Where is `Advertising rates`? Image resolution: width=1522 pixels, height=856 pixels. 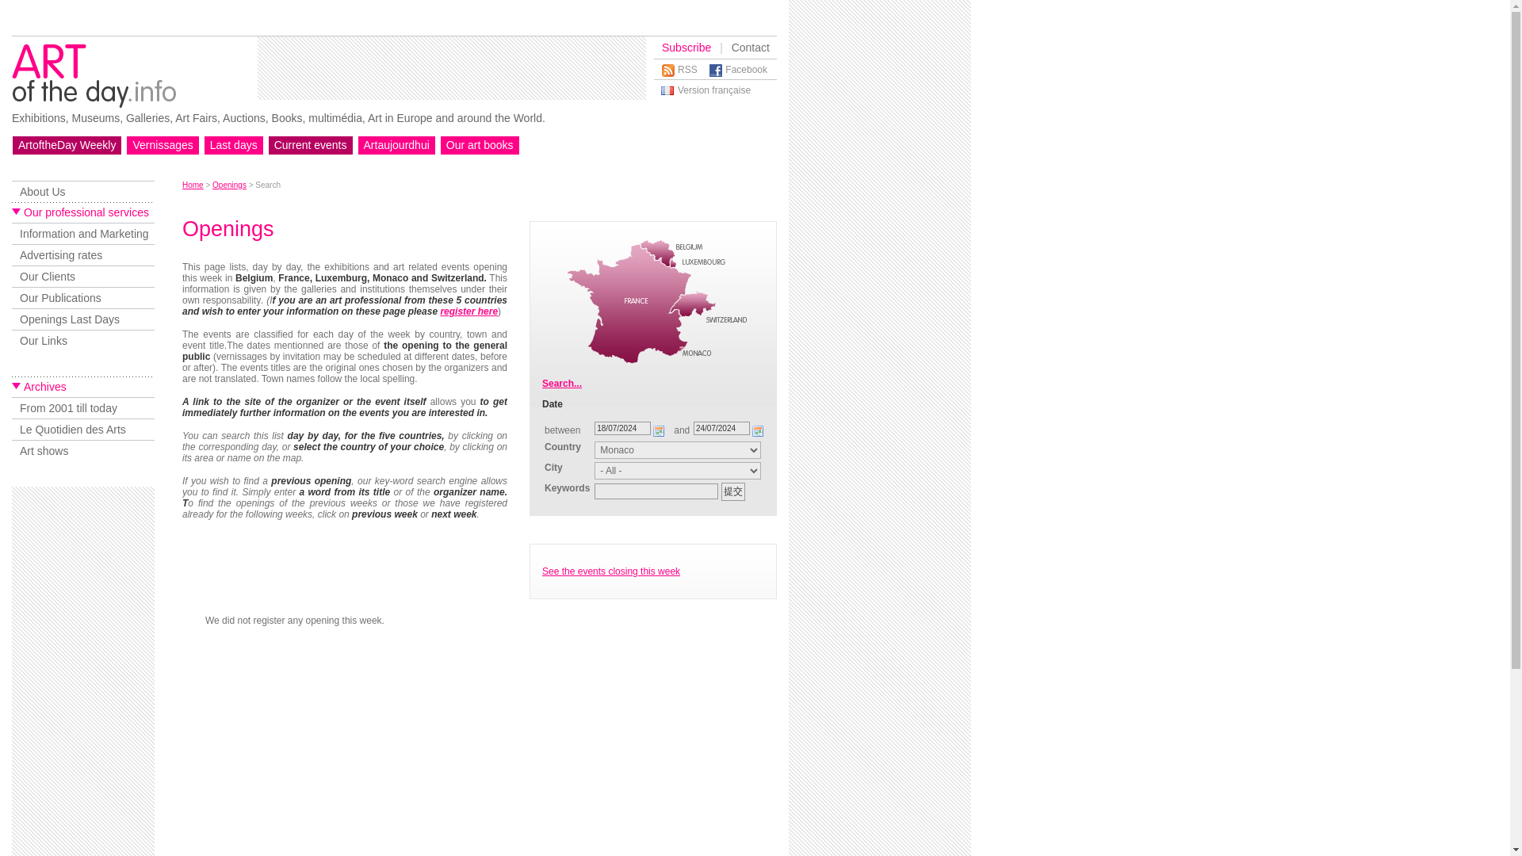
Advertising rates is located at coordinates (83, 254).